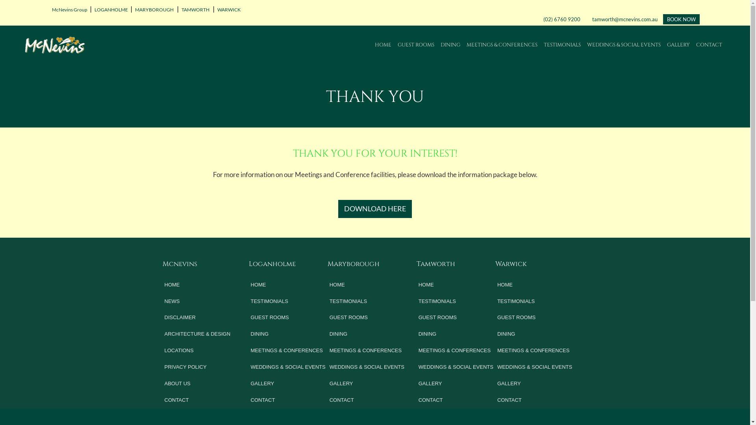  What do you see at coordinates (535, 285) in the screenshot?
I see `HOME` at bounding box center [535, 285].